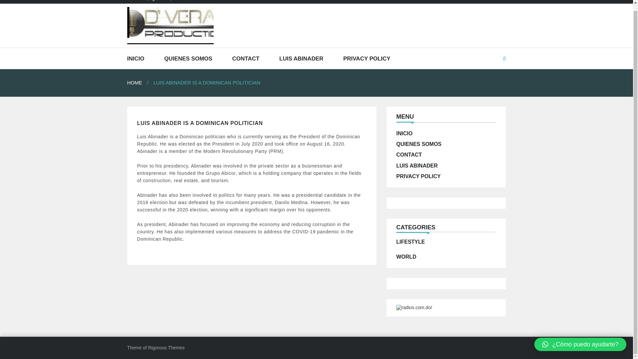 The image size is (638, 359). What do you see at coordinates (367, 59) in the screenshot?
I see `PRIVACY POLICY` at bounding box center [367, 59].